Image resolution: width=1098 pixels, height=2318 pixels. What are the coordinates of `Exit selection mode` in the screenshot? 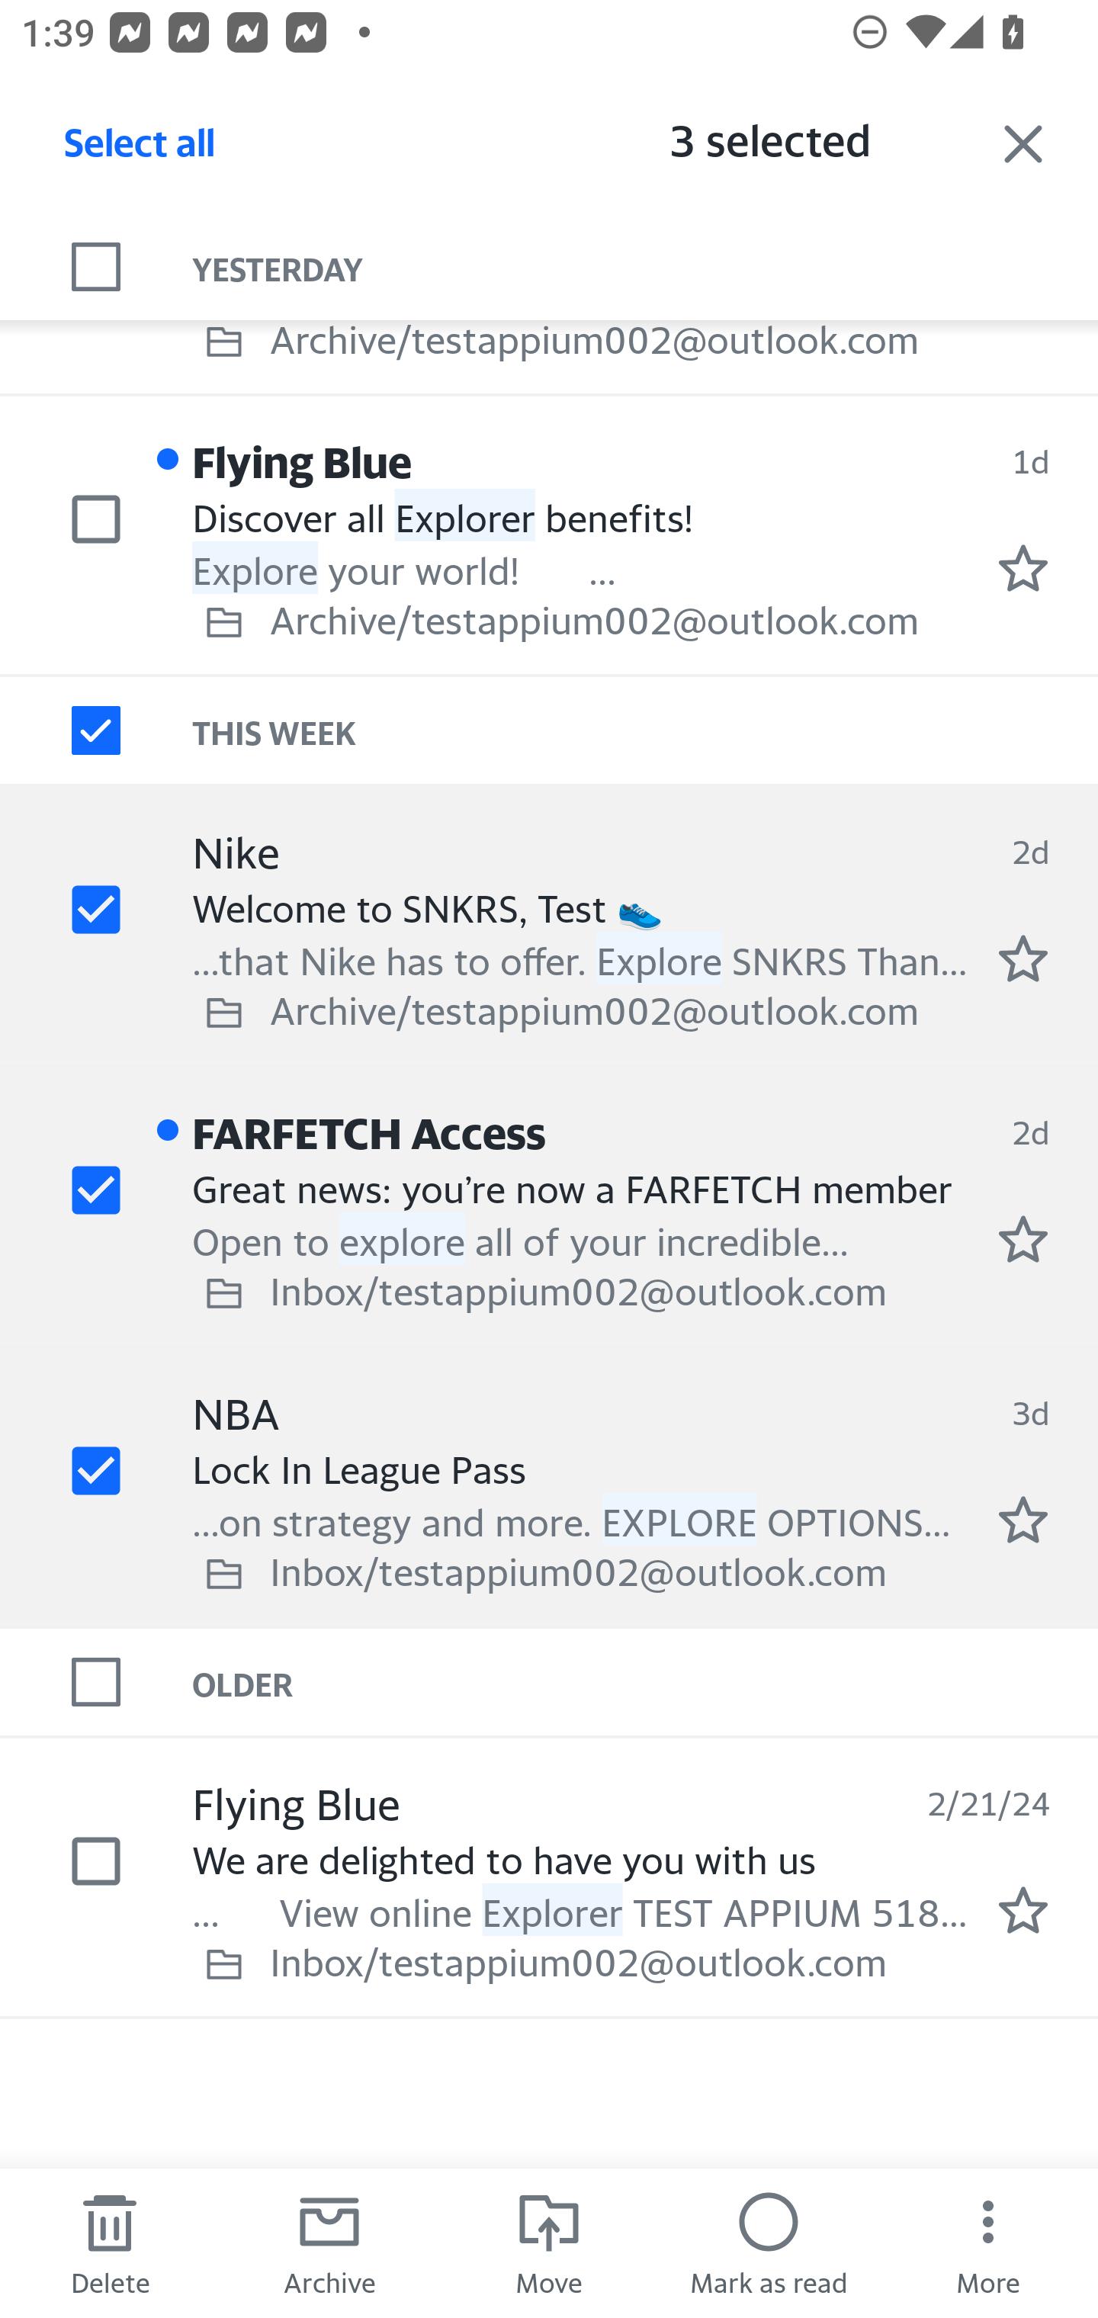 It's located at (1023, 143).